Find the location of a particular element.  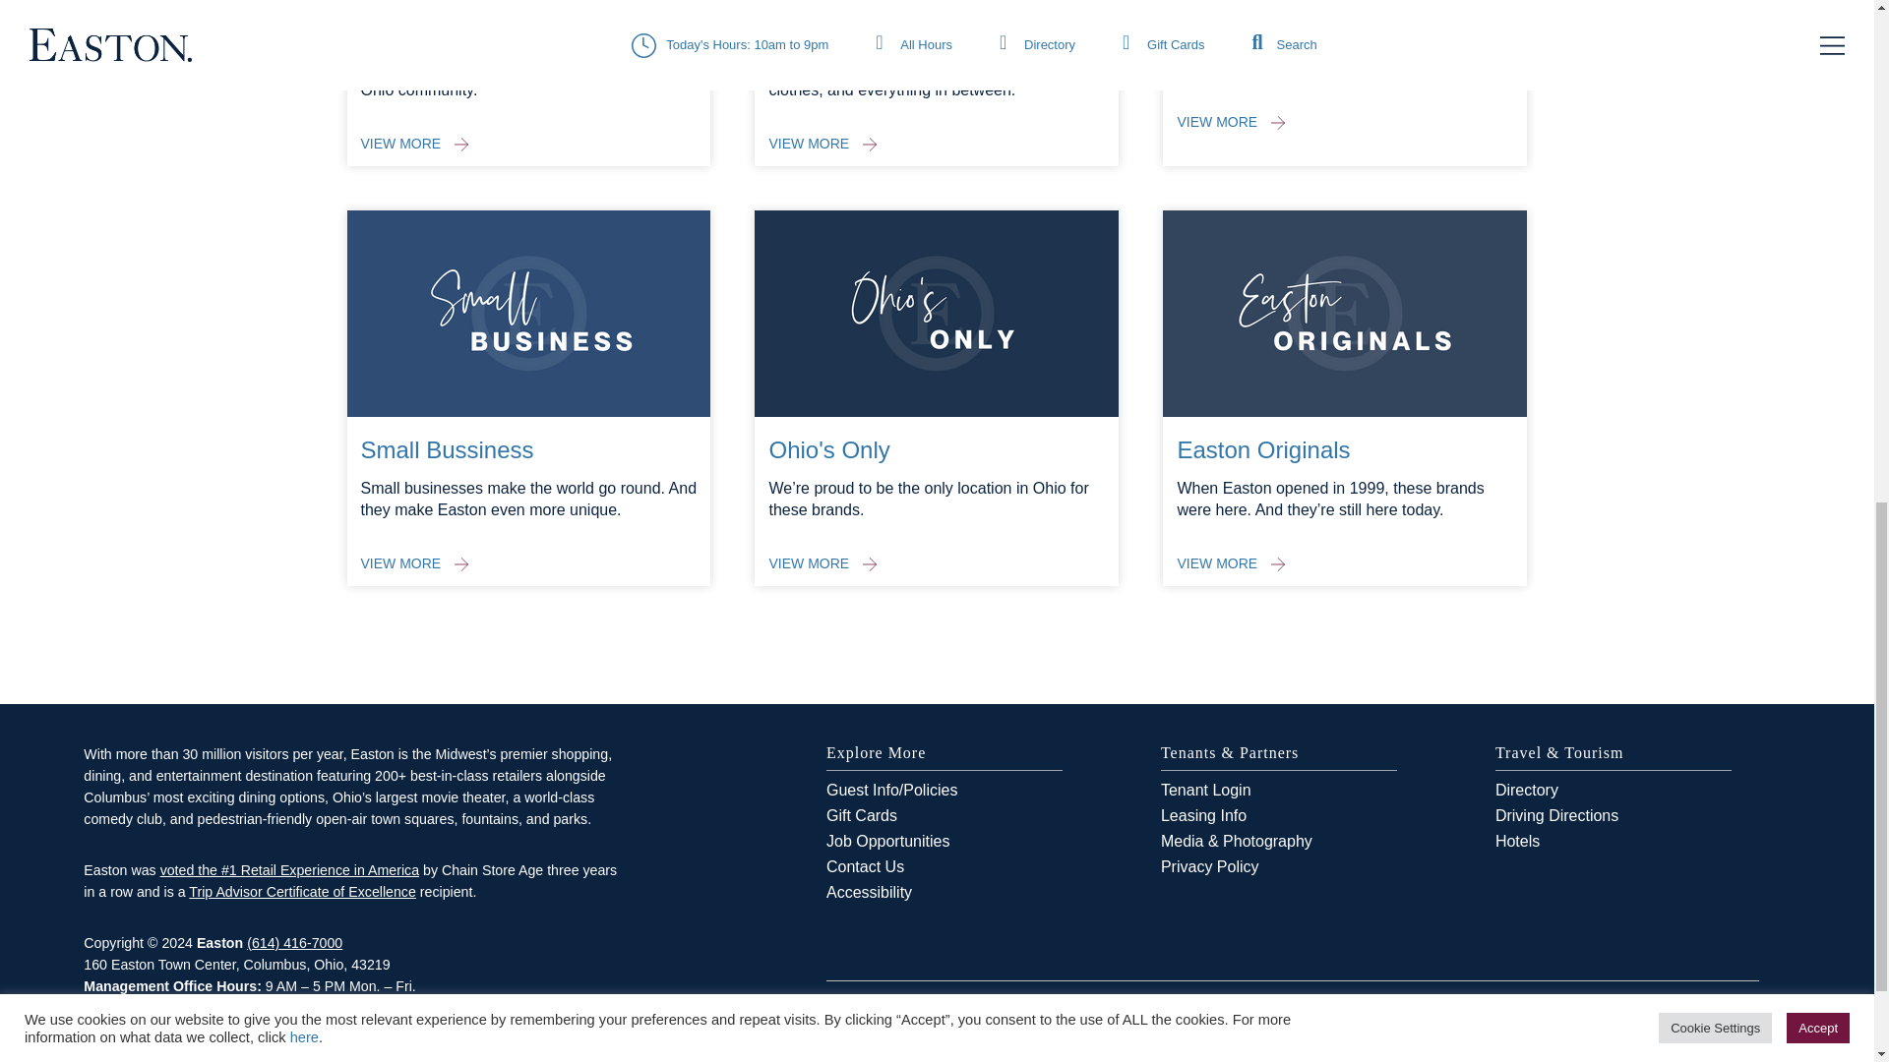

Small Bussiness is located at coordinates (447, 448).